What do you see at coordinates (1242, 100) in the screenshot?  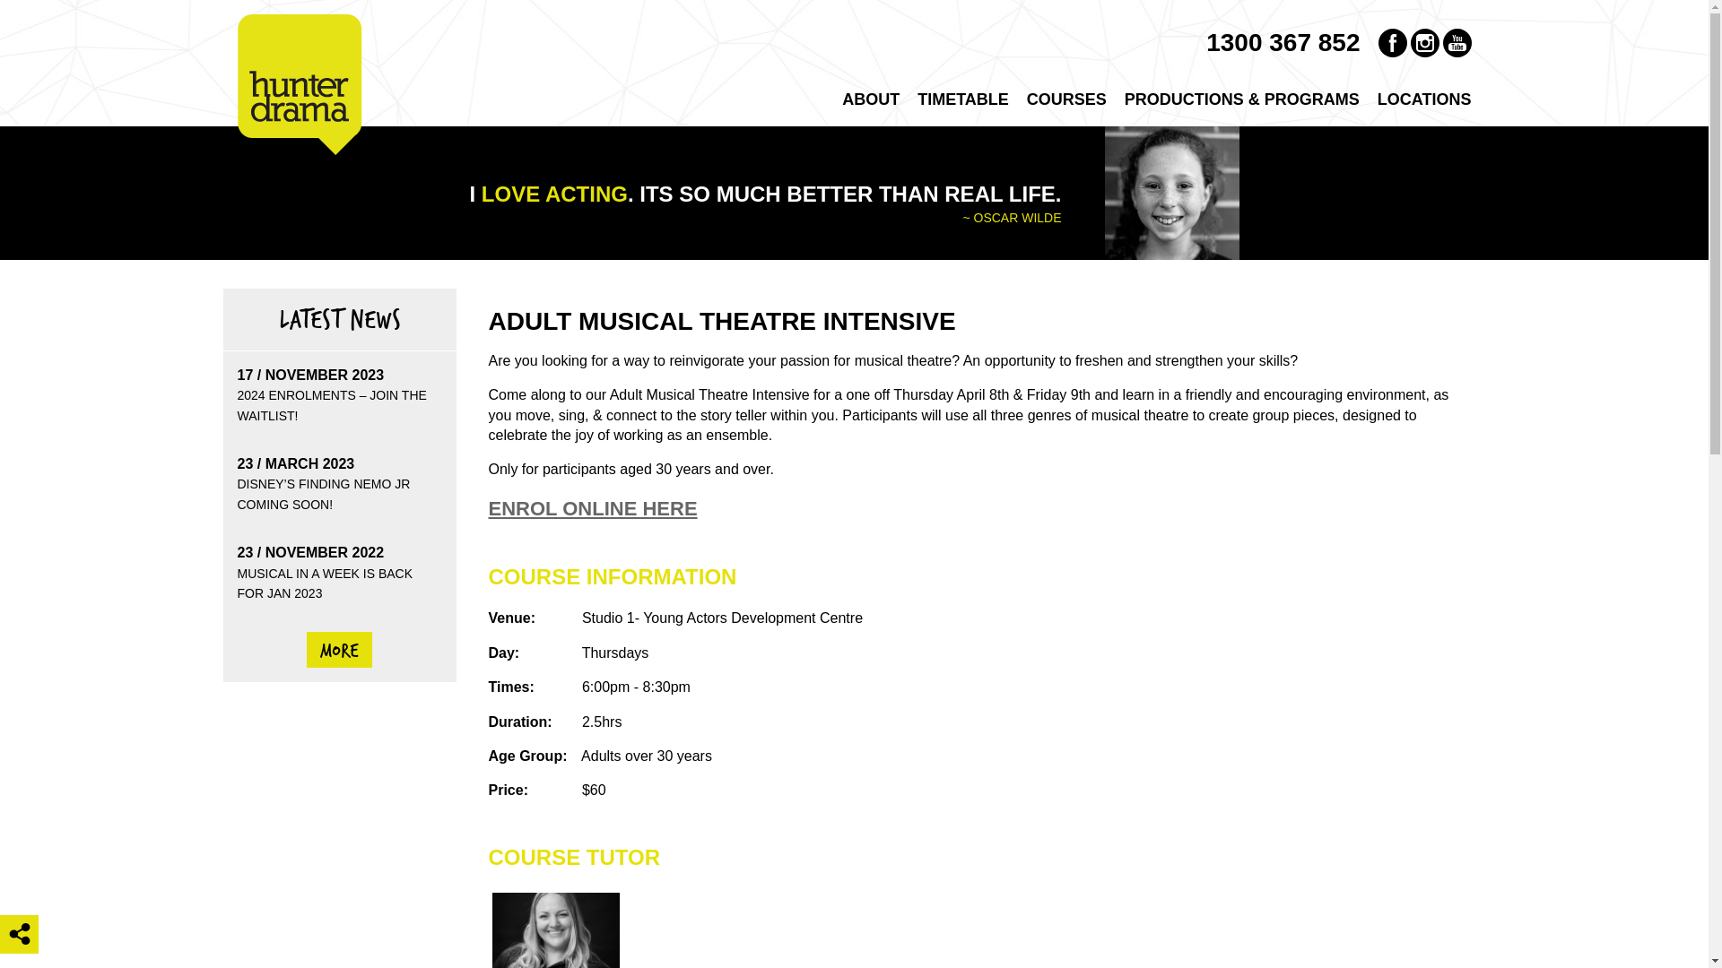 I see `PRODUCTIONS & PROGRAMS` at bounding box center [1242, 100].